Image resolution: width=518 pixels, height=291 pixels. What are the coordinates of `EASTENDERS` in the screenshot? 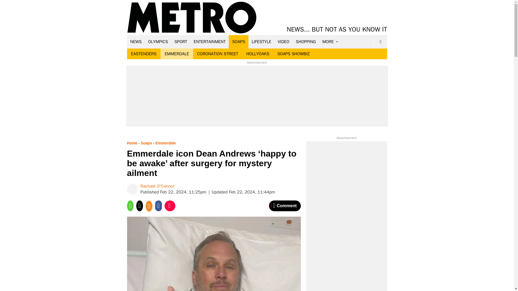 It's located at (144, 54).